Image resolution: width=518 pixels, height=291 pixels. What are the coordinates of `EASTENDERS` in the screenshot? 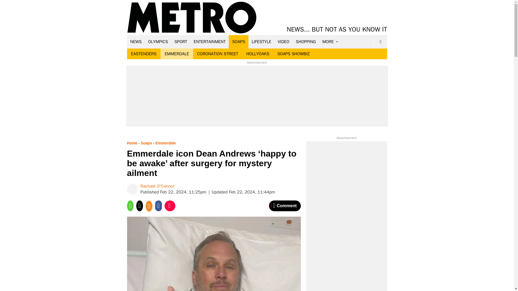 It's located at (144, 54).